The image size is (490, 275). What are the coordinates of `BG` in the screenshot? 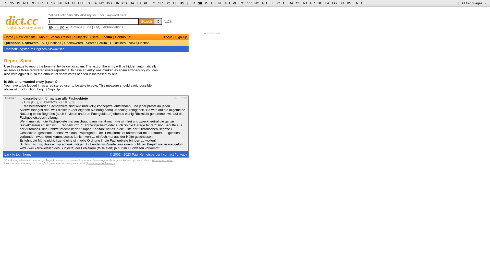 It's located at (110, 3).